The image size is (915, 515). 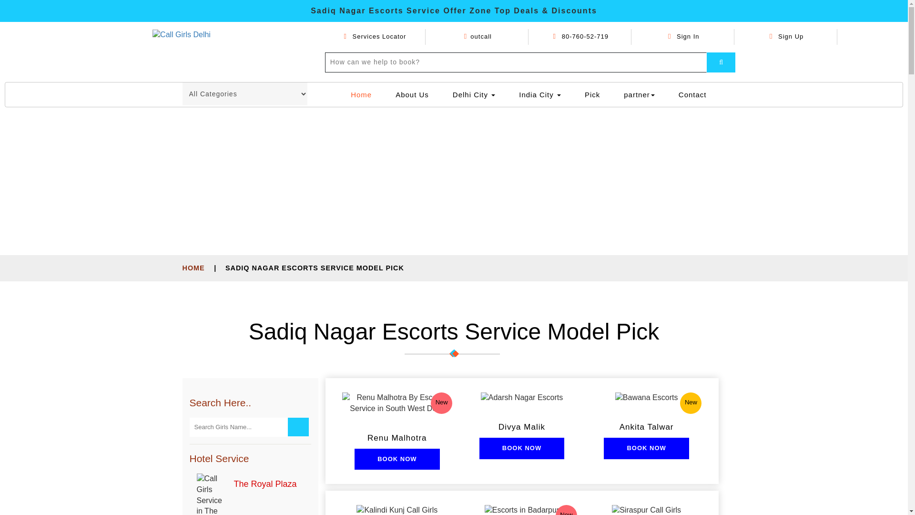 I want to click on Book Now, so click(x=396, y=459).